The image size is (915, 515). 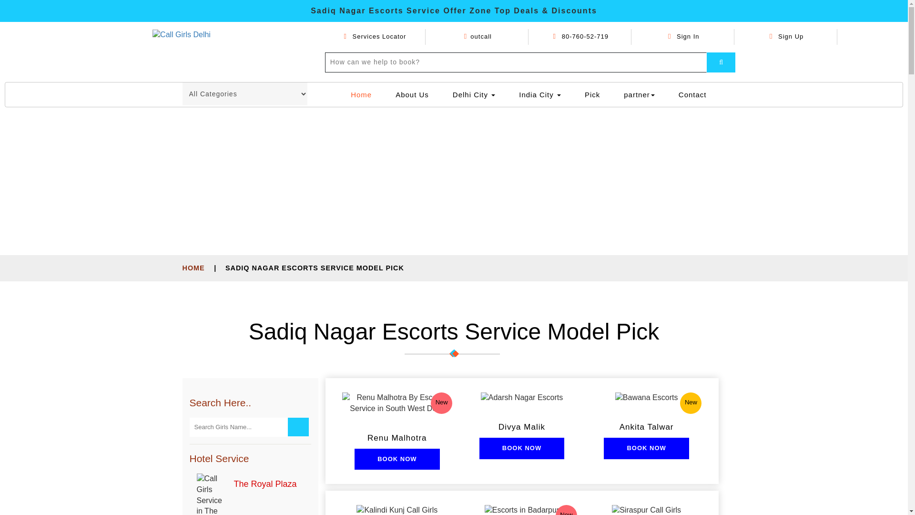 I want to click on Book Now, so click(x=396, y=459).